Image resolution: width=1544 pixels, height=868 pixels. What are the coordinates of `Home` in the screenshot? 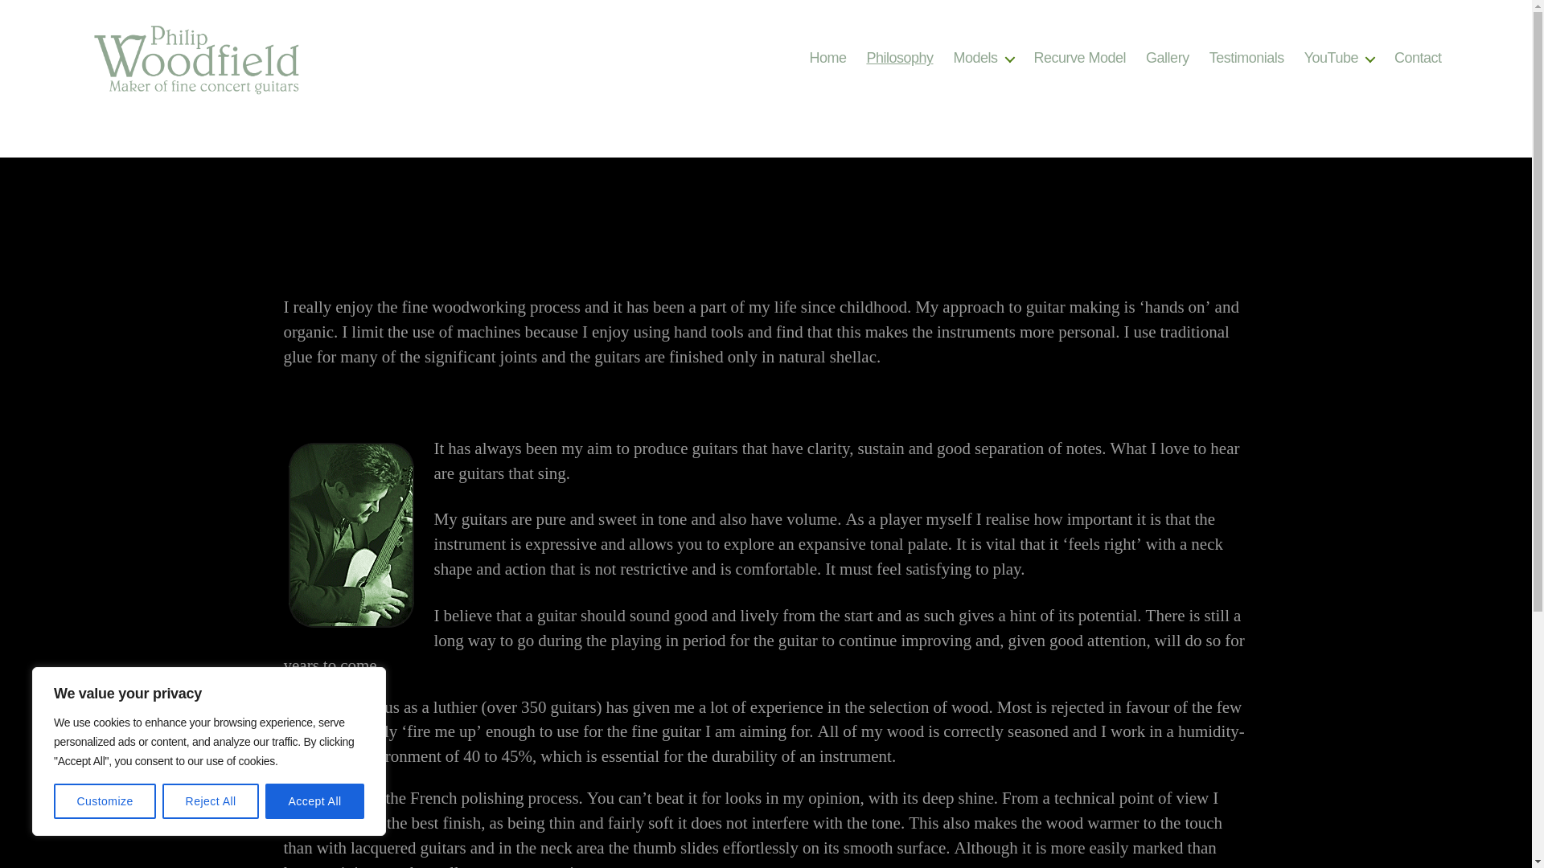 It's located at (827, 58).